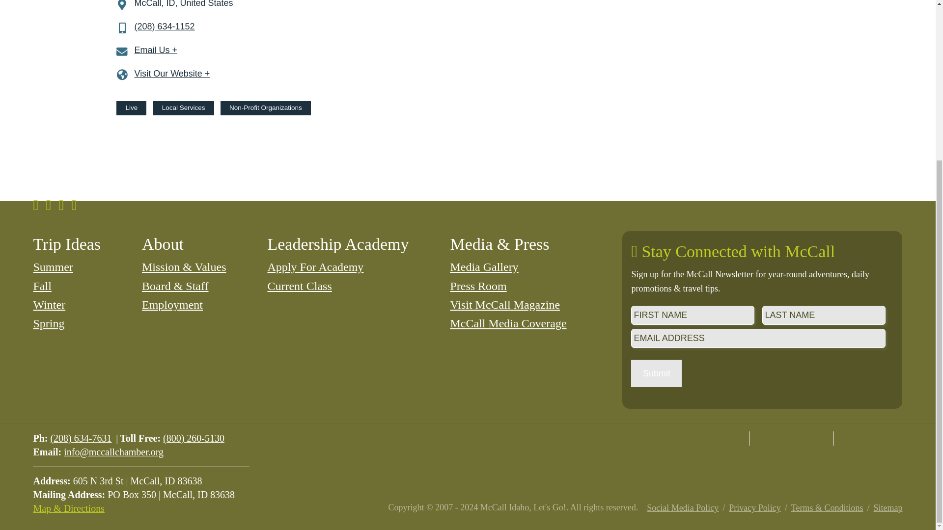 The image size is (943, 530). I want to click on McCall Chamber, so click(60, 360).